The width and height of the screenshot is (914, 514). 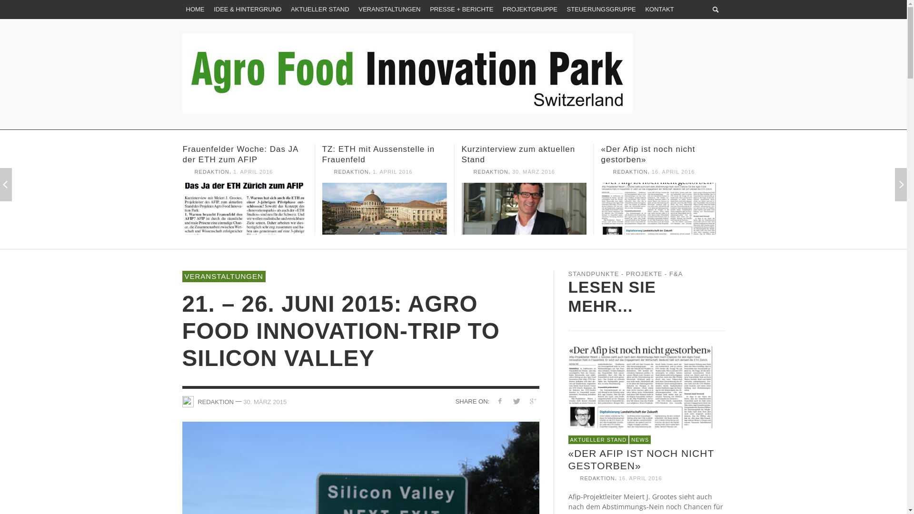 I want to click on REDAKTION, so click(x=351, y=161).